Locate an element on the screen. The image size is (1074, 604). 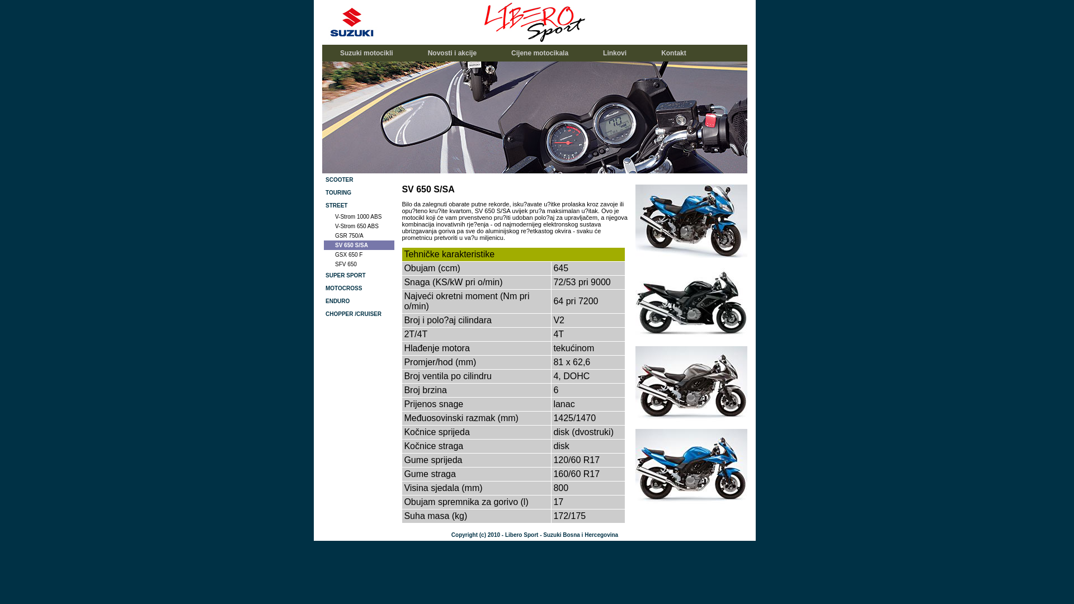
Linkovi is located at coordinates (615, 53).